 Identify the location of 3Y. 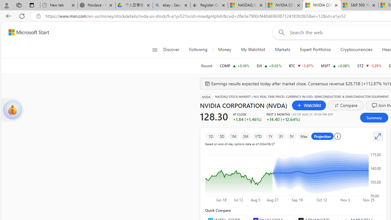
(281, 136).